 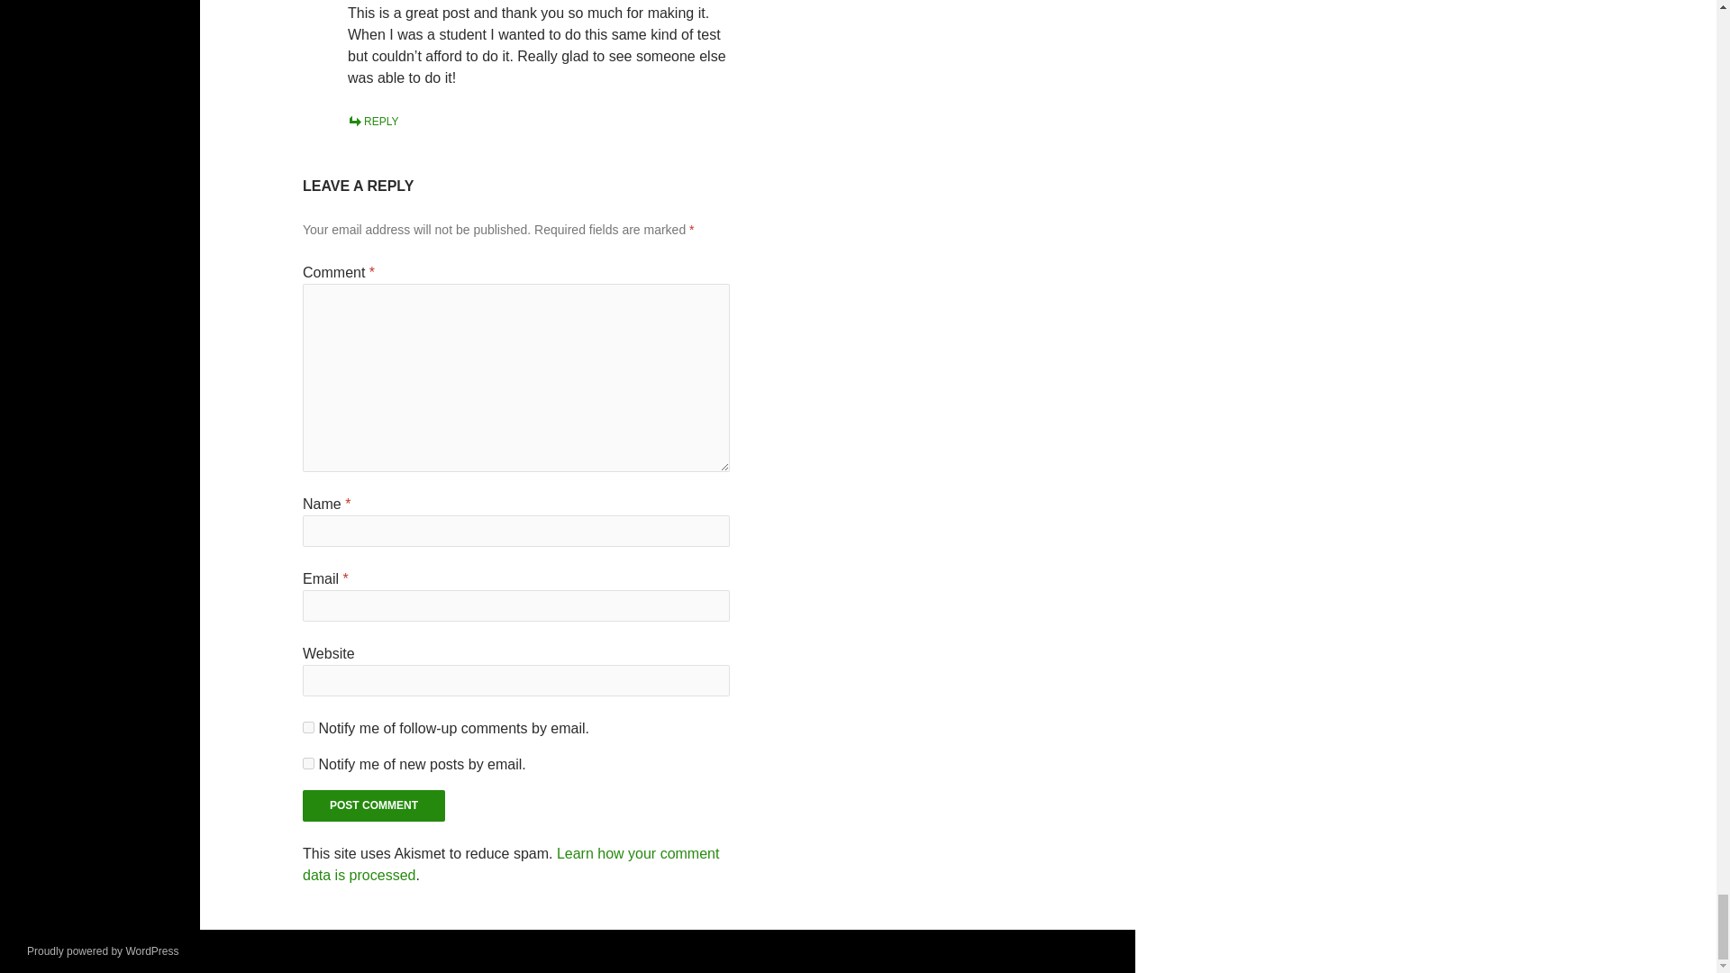 What do you see at coordinates (373, 805) in the screenshot?
I see `Post Comment` at bounding box center [373, 805].